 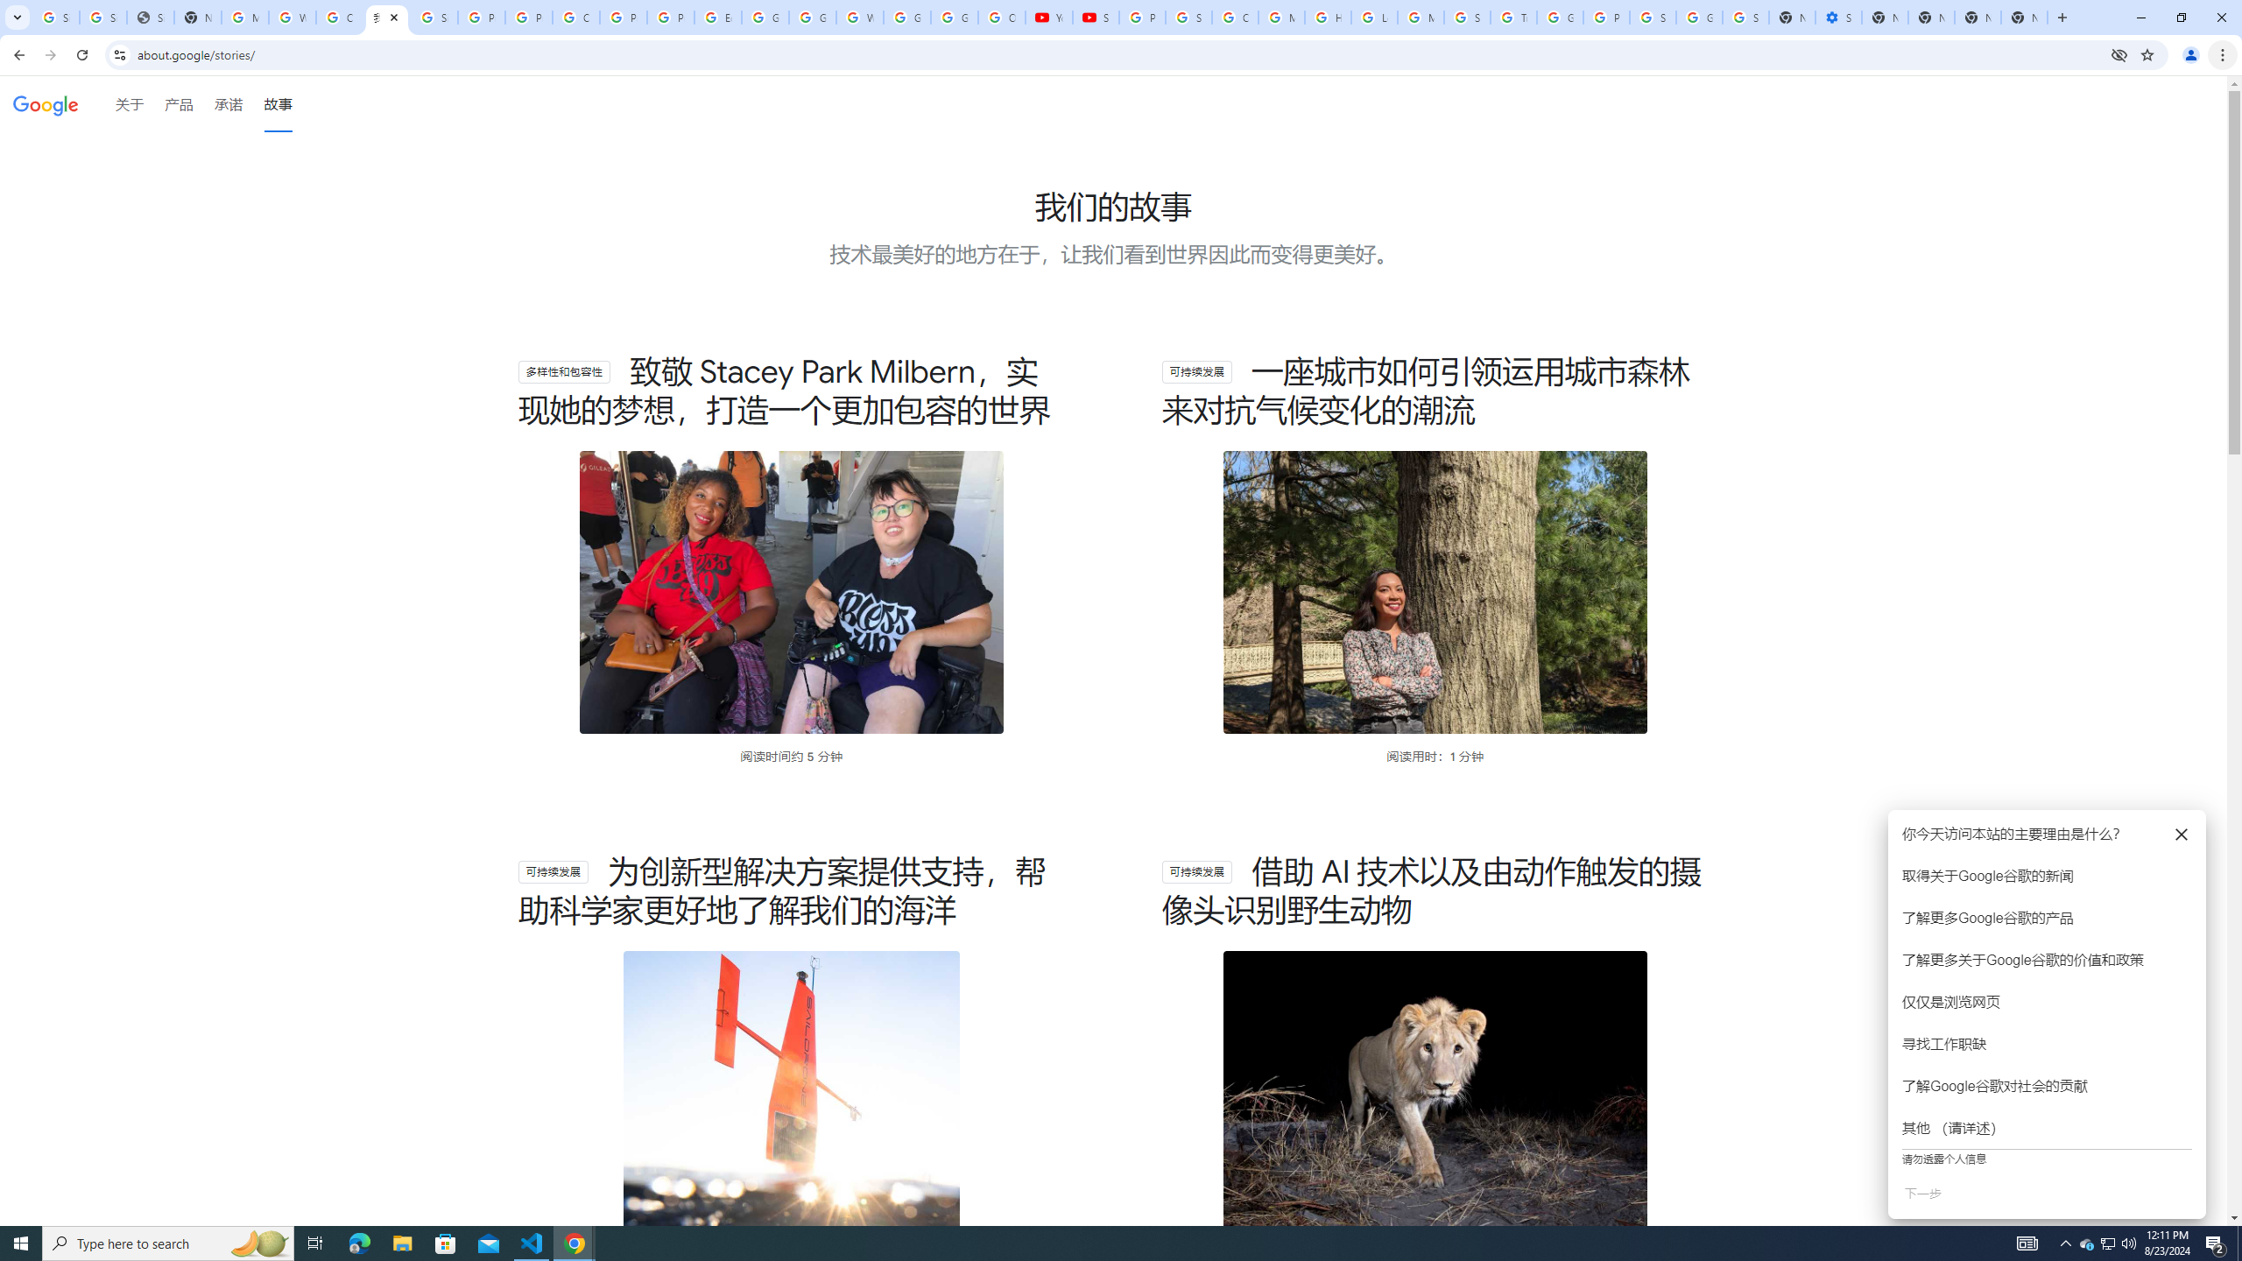 What do you see at coordinates (1699, 18) in the screenshot?
I see `Google Cybersecurity Innovations - Google Safety Center` at bounding box center [1699, 18].